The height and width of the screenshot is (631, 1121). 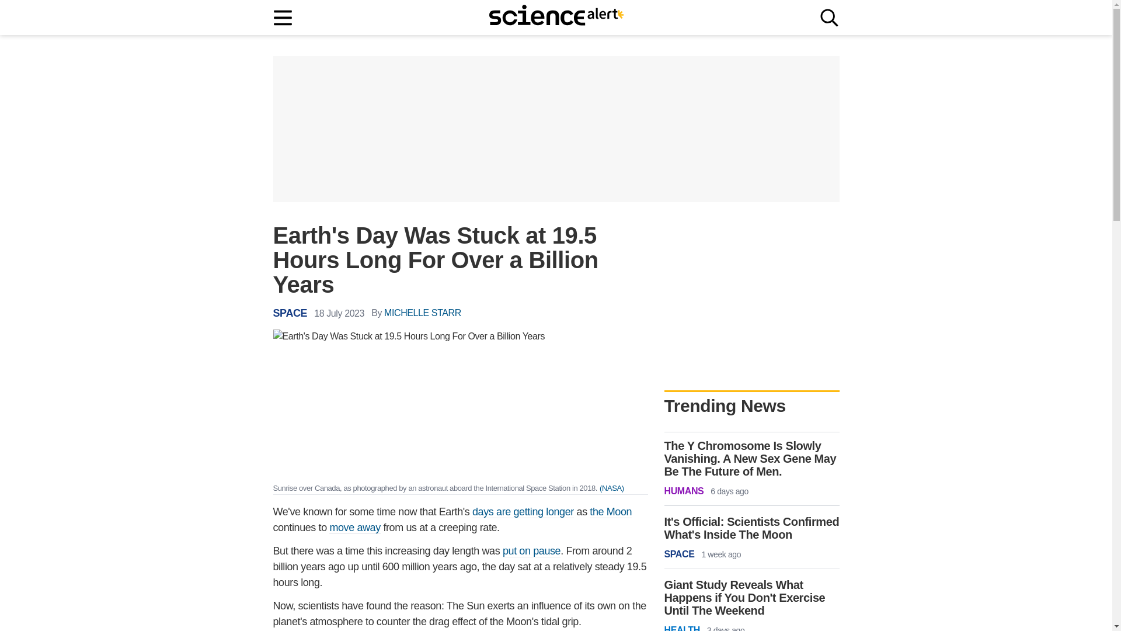 I want to click on move away, so click(x=354, y=528).